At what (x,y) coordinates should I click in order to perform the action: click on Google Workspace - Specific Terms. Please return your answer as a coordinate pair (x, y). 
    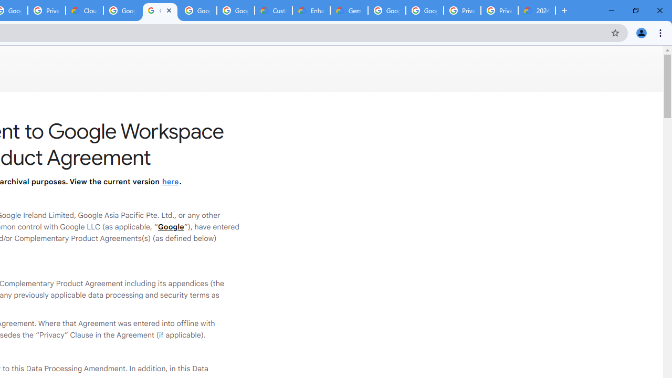
    Looking at the image, I should click on (236, 10).